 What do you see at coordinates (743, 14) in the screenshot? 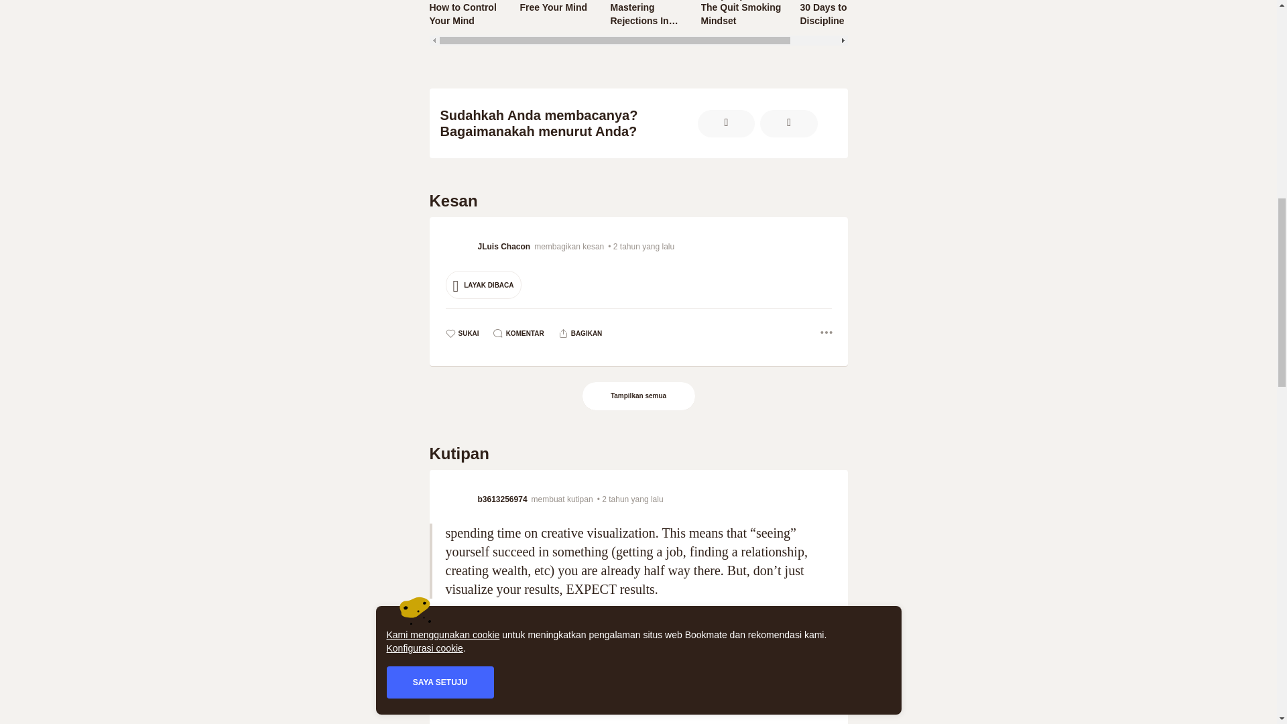
I see `Henry Kay` at bounding box center [743, 14].